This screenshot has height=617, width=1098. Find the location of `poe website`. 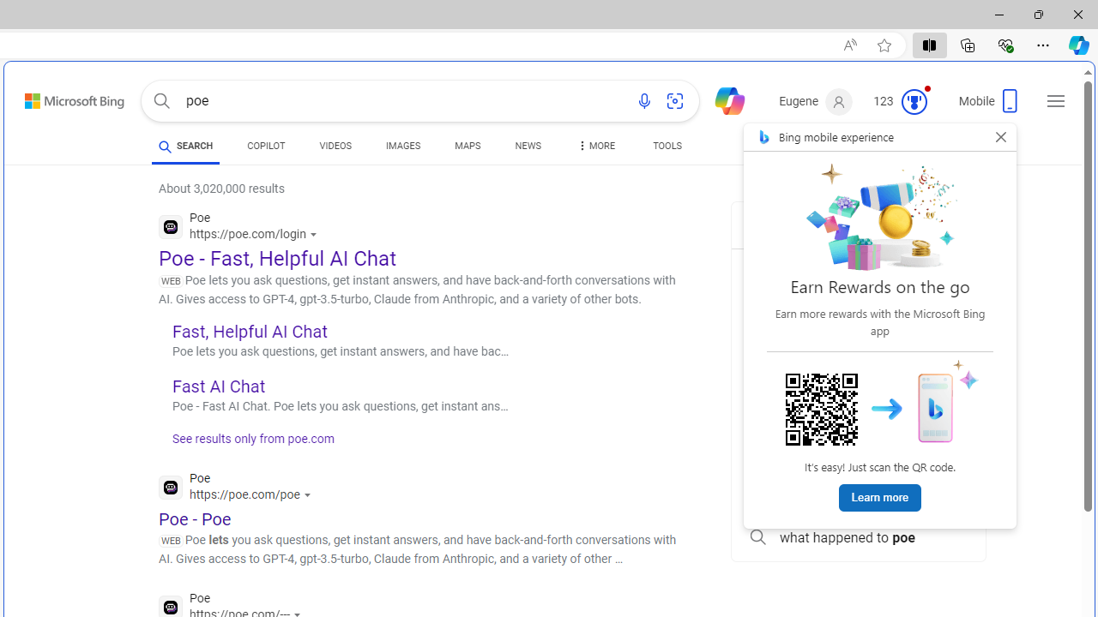

poe website is located at coordinates (858, 499).